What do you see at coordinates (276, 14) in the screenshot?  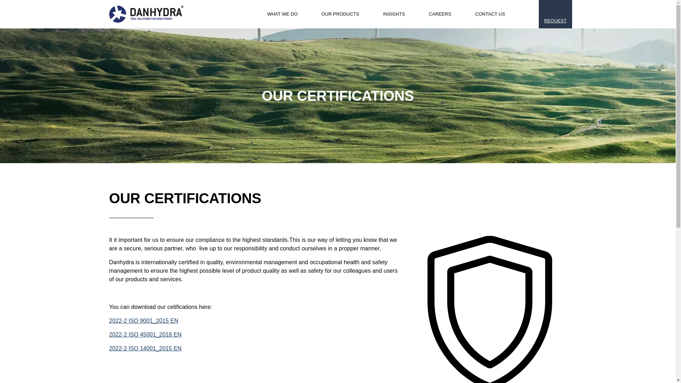 I see `WHAT WE DO` at bounding box center [276, 14].